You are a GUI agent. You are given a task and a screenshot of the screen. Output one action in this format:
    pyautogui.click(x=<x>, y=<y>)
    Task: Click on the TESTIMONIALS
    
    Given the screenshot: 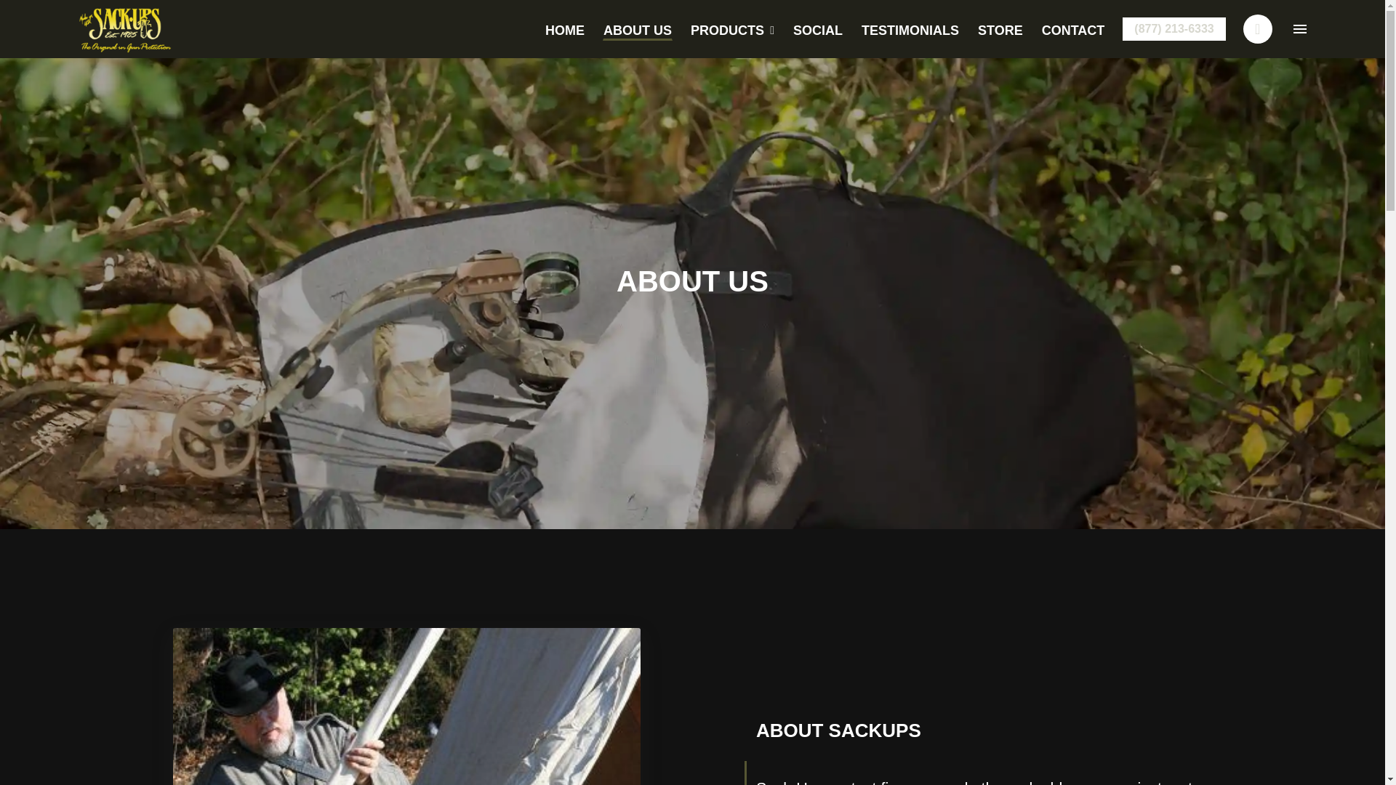 What is the action you would take?
    pyautogui.click(x=910, y=29)
    